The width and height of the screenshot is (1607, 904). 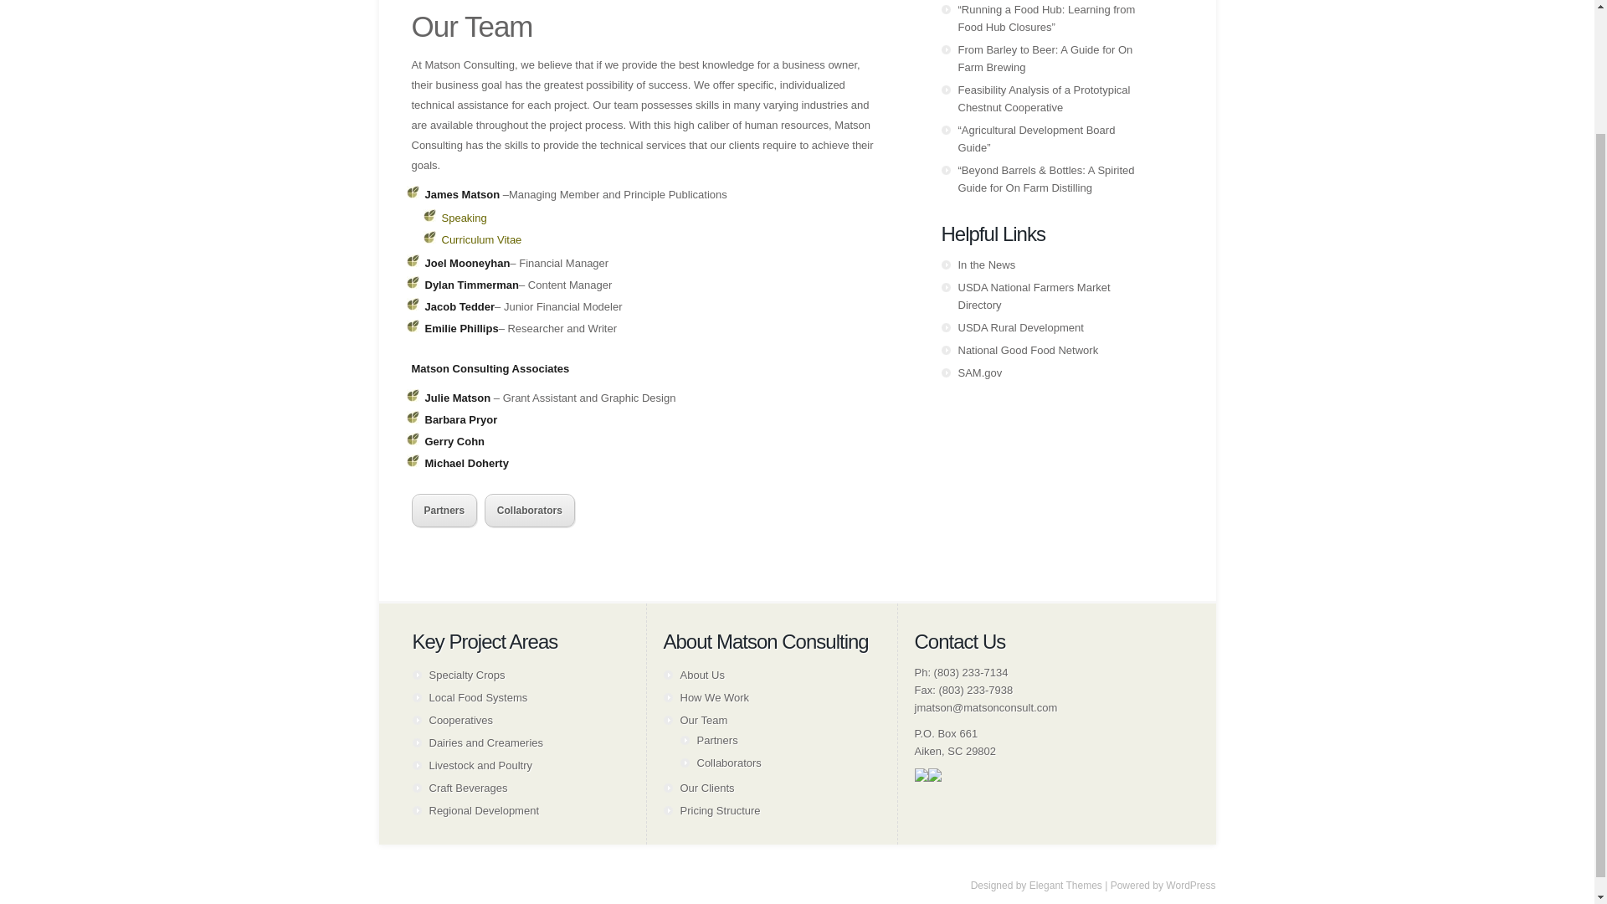 What do you see at coordinates (1045, 58) in the screenshot?
I see `From Barley to Beer: A Guide for On Farm Brewing` at bounding box center [1045, 58].